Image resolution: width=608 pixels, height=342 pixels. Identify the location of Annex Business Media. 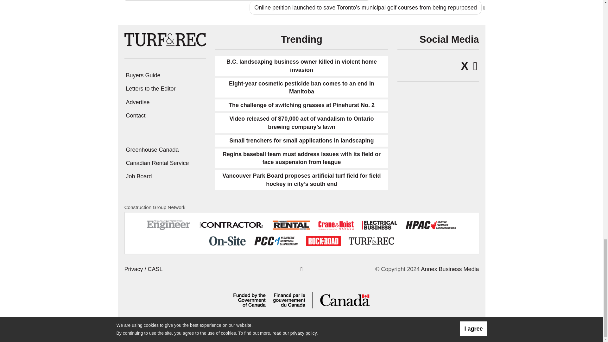
(450, 269).